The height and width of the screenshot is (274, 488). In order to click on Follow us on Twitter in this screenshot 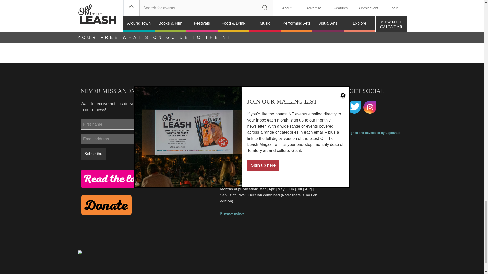, I will do `click(354, 107)`.